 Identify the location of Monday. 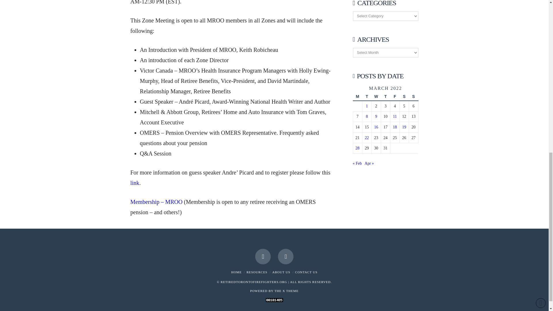
(357, 97).